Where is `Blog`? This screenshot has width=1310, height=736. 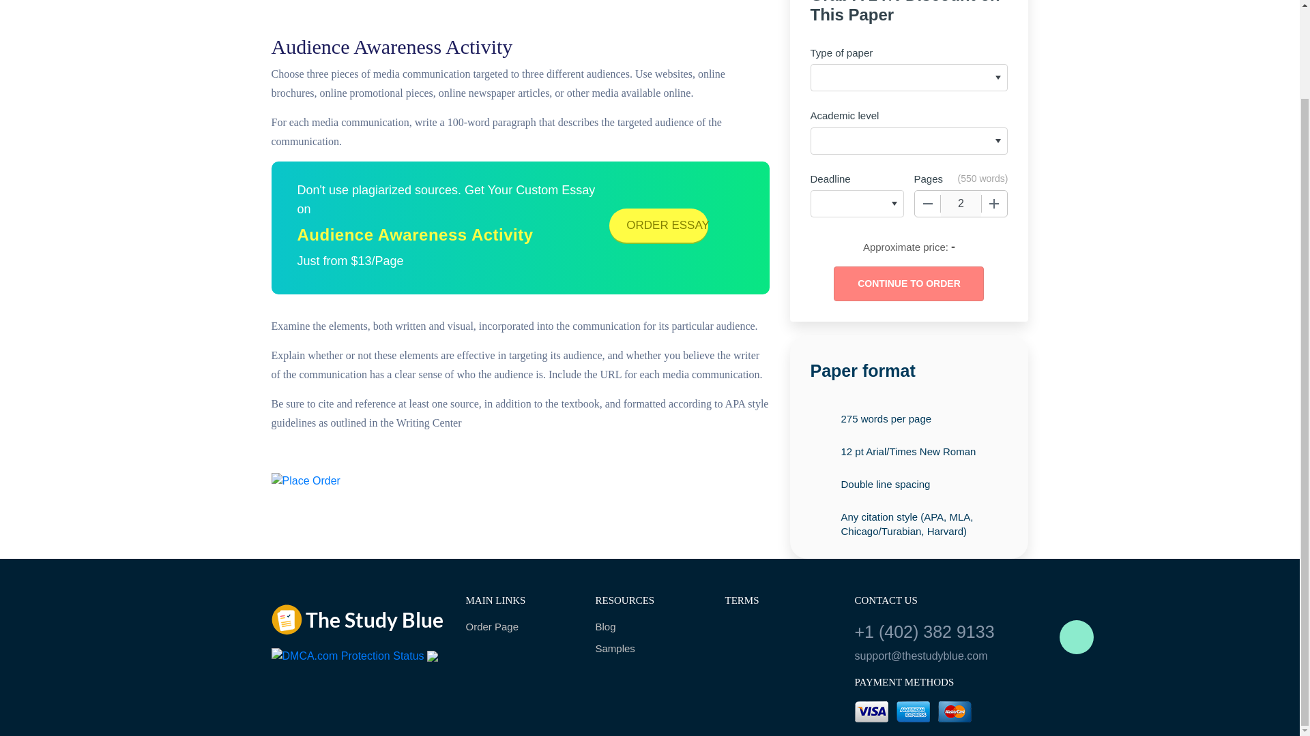 Blog is located at coordinates (650, 627).